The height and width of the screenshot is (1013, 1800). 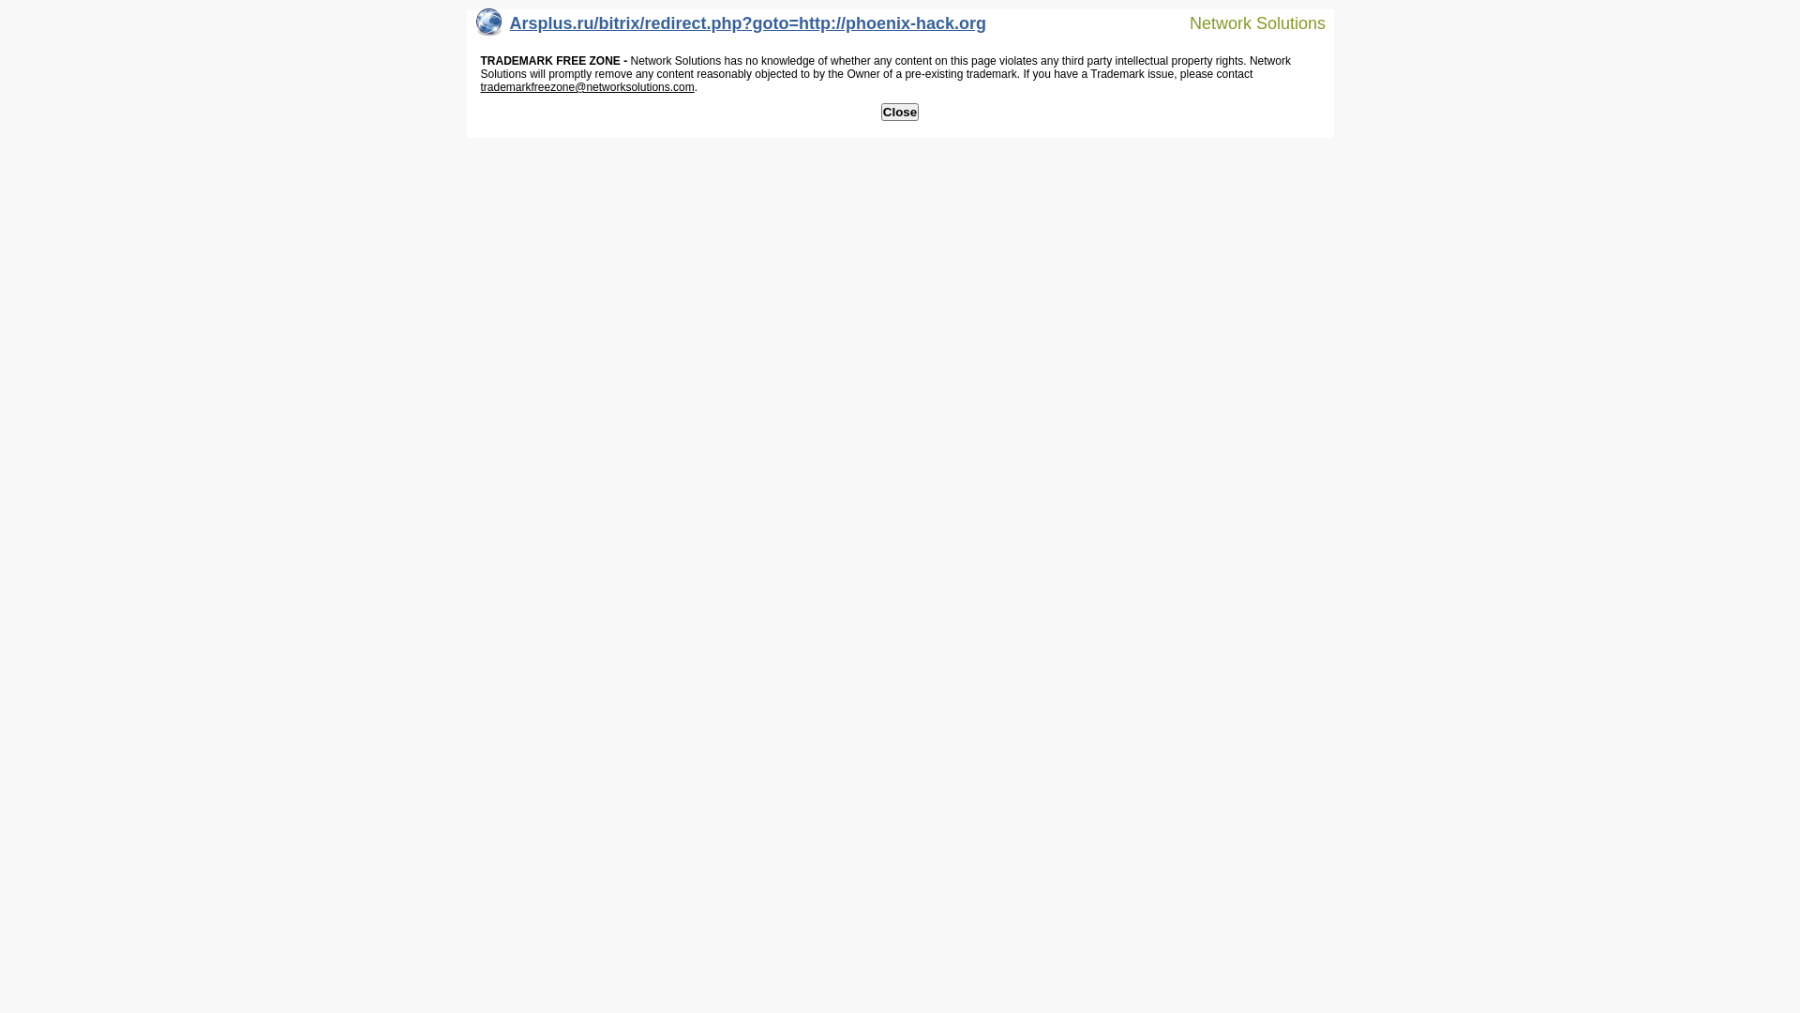 I want to click on Arsplus.ru/bitrix/redirect.php?goto=http://phoenix-hack.org, so click(x=731, y=28).